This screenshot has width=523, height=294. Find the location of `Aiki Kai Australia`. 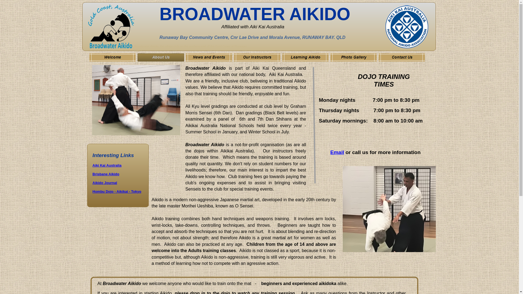

Aiki Kai Australia is located at coordinates (107, 166).